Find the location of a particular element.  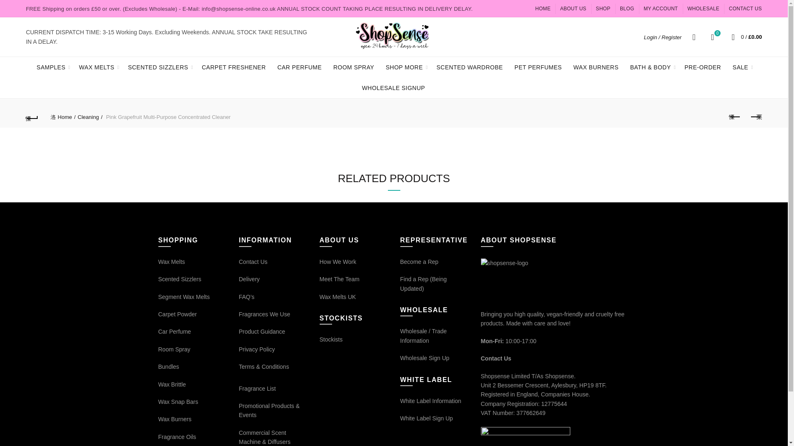

1 is located at coordinates (423, 335).